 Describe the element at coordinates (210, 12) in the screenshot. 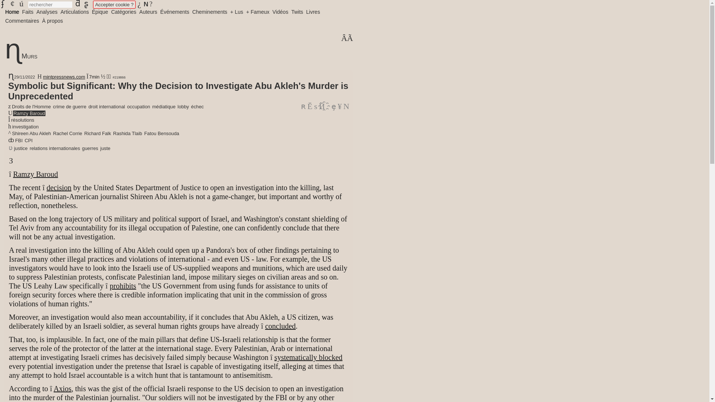

I see `Cheminements` at that location.